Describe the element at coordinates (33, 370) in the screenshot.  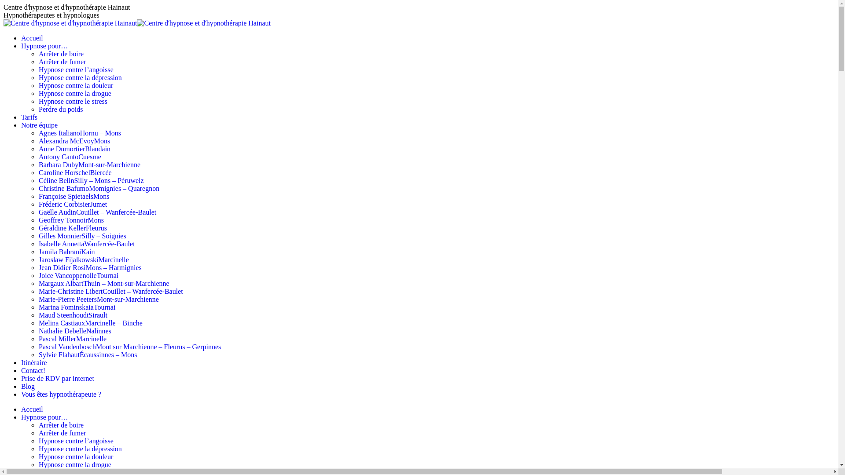
I see `Contact!` at that location.